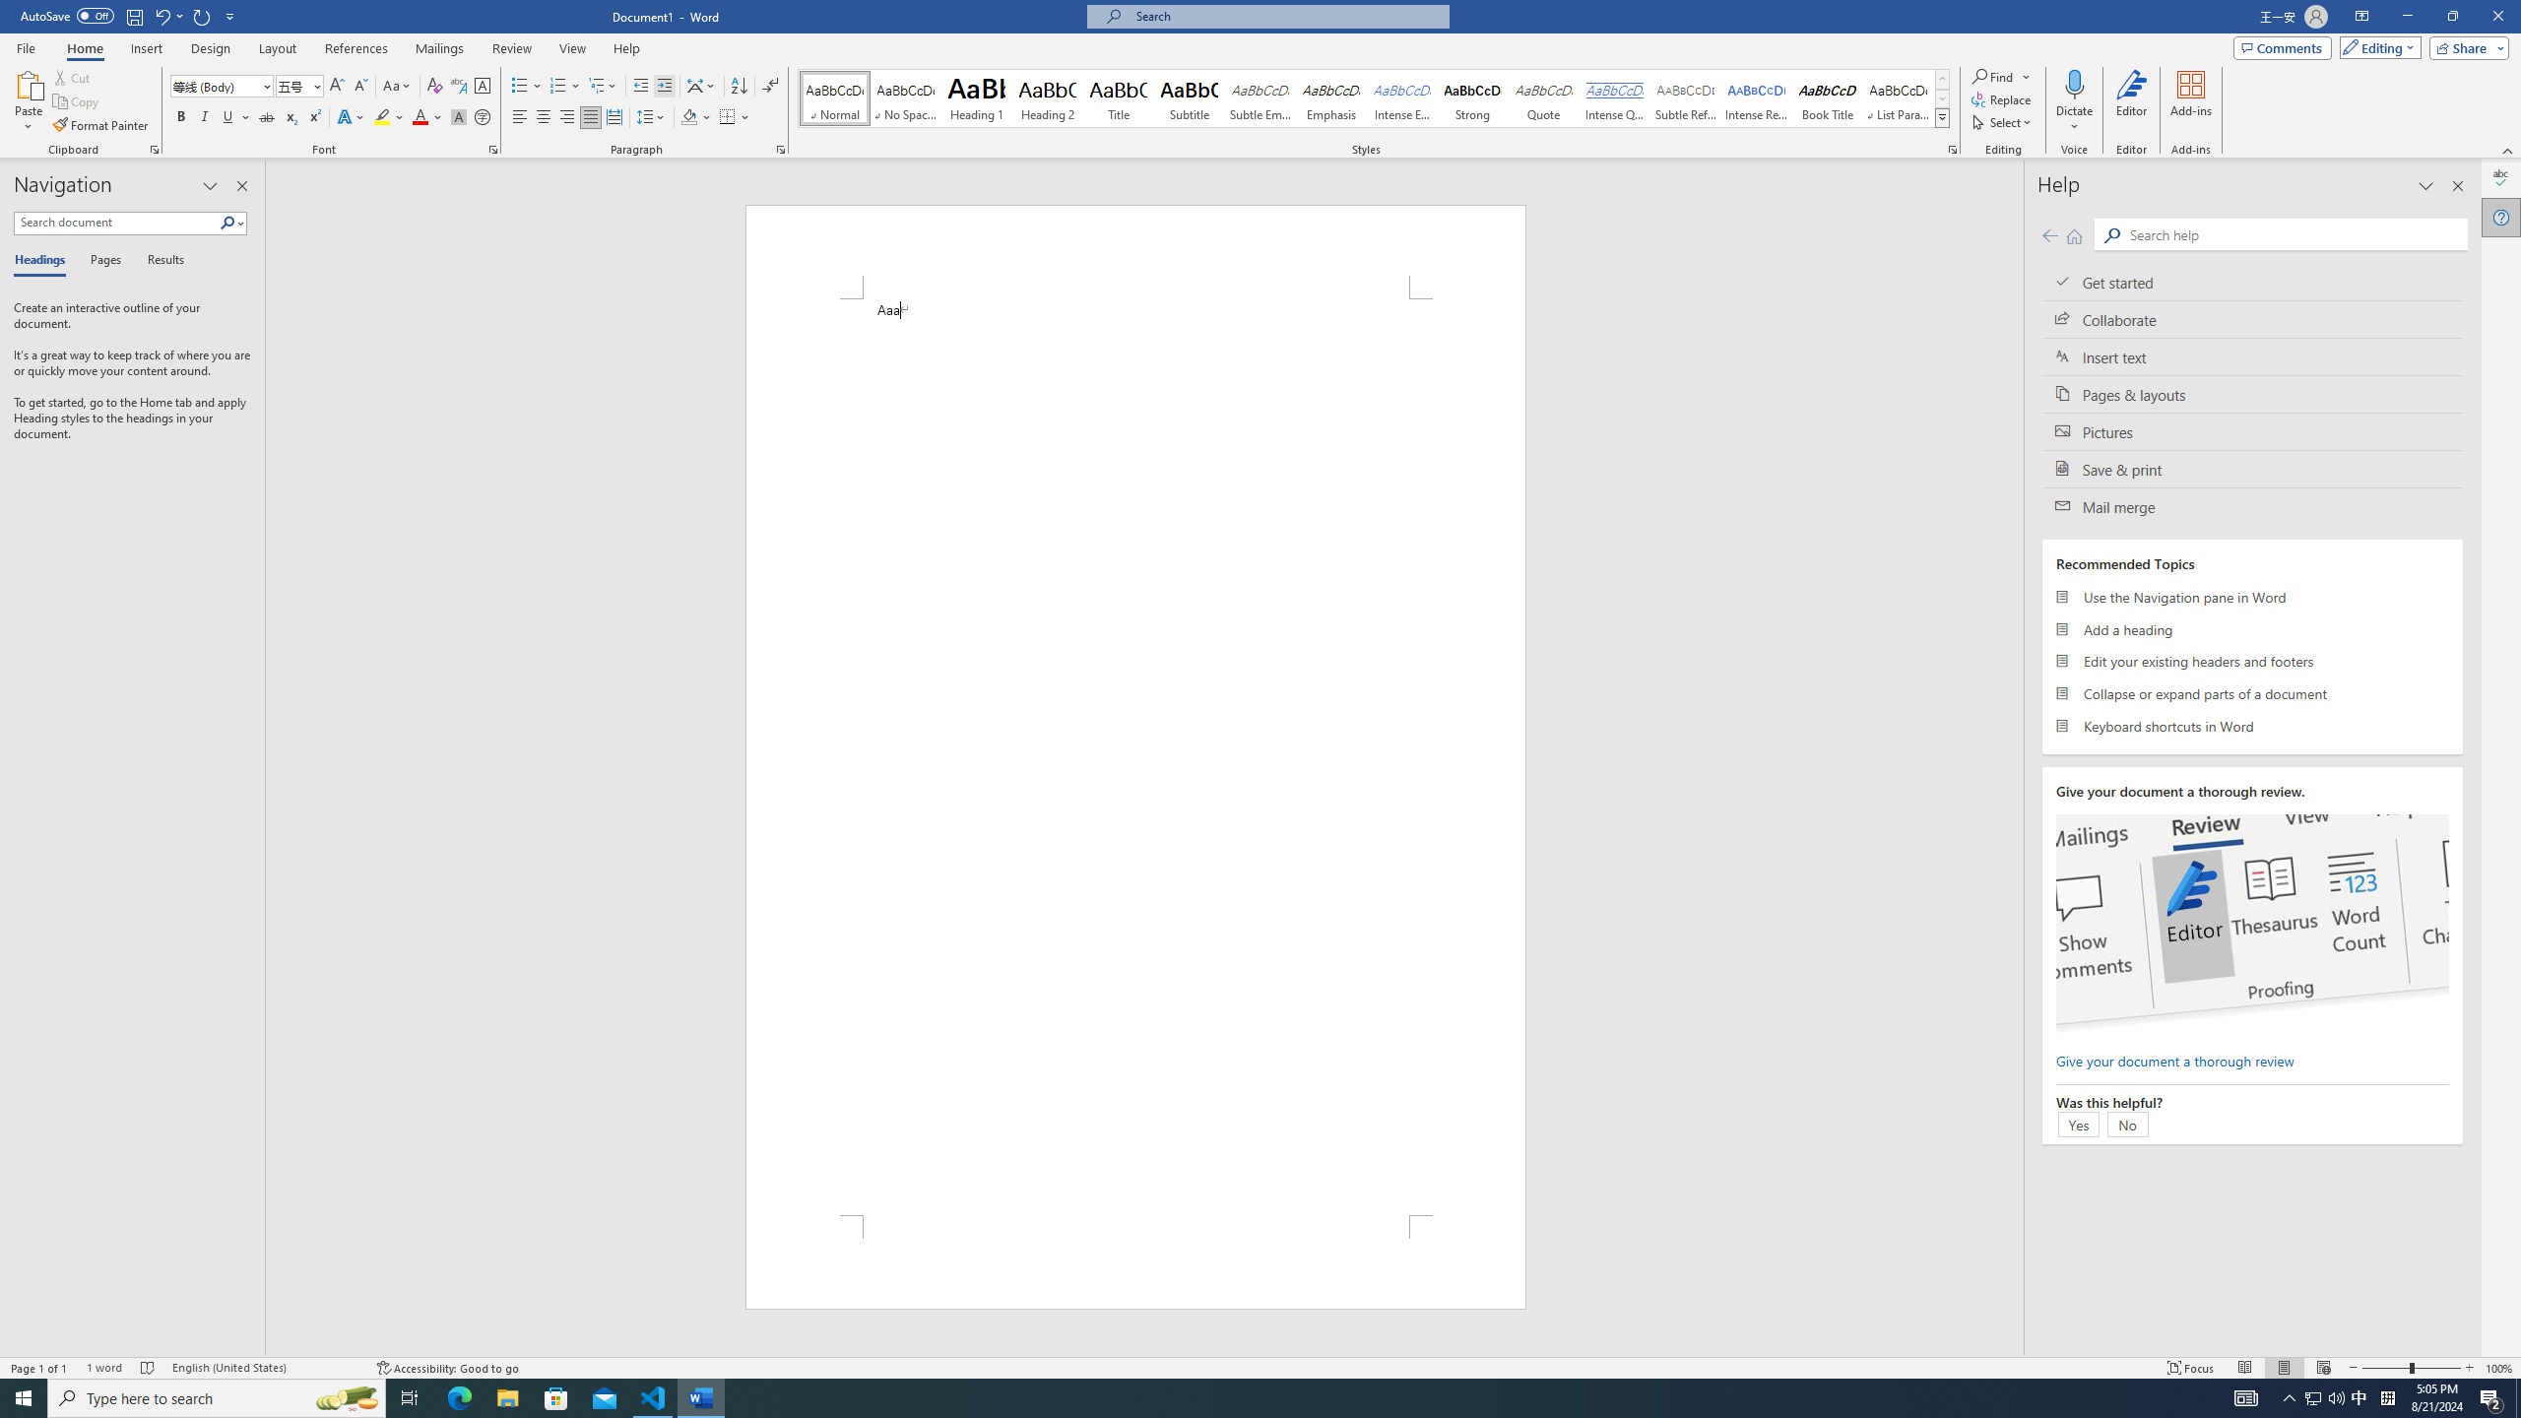 This screenshot has height=1418, width=2521. Describe the element at coordinates (2252, 431) in the screenshot. I see `Pictures` at that location.